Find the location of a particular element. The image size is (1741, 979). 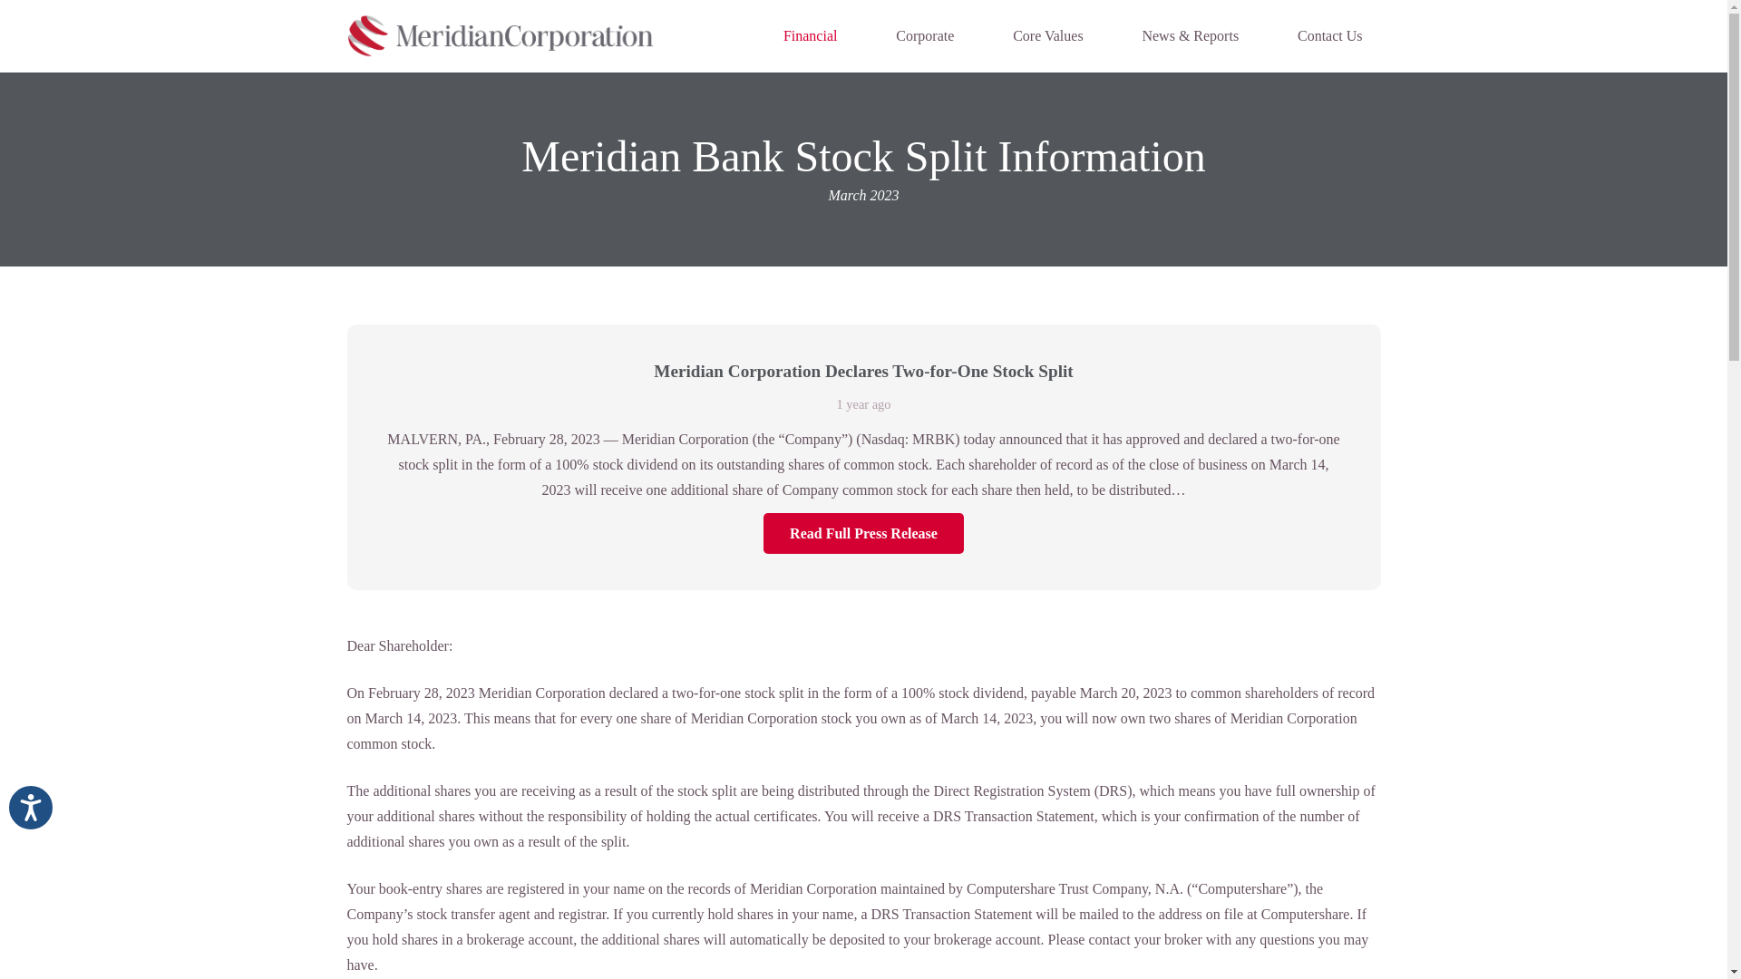

Accessibility is located at coordinates (47, 823).